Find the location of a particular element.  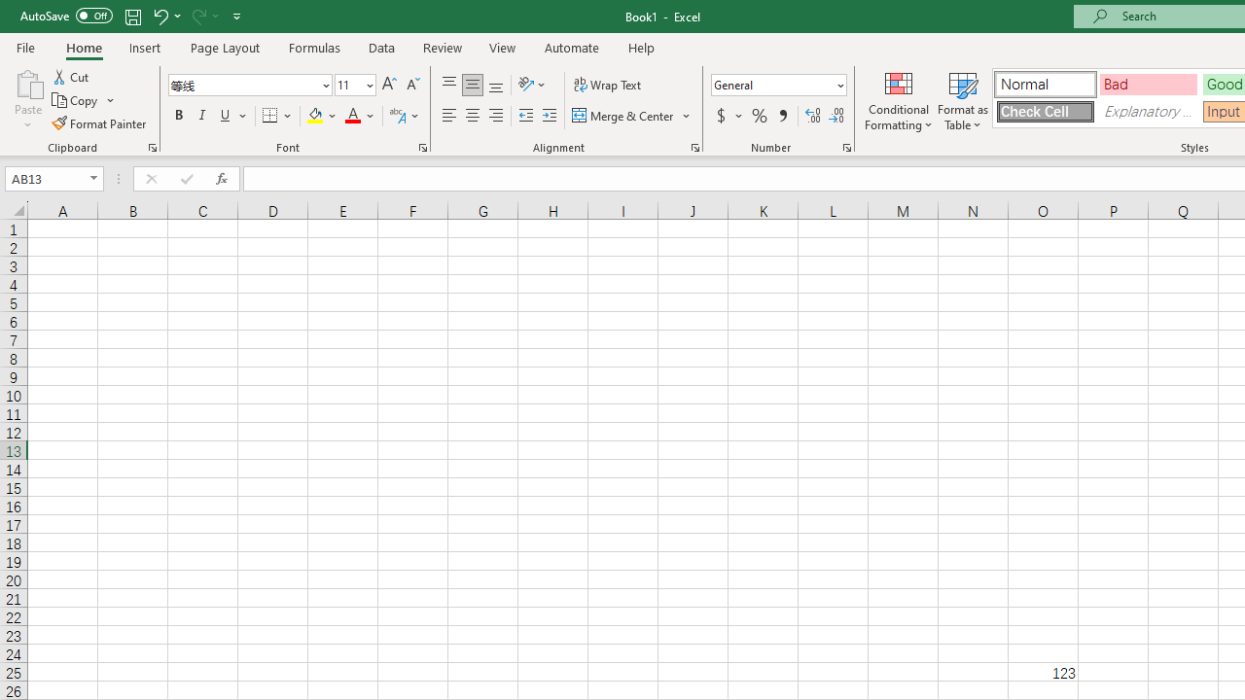

Align Left is located at coordinates (449, 117).